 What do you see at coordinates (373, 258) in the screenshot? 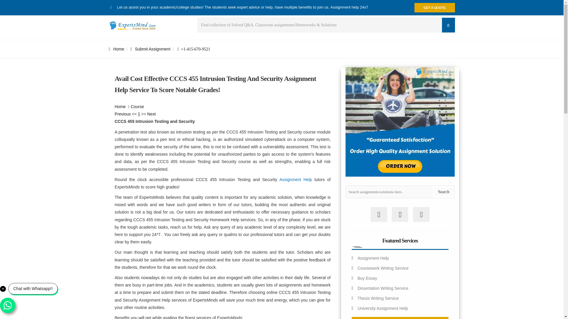
I see `Assignment Help` at bounding box center [373, 258].